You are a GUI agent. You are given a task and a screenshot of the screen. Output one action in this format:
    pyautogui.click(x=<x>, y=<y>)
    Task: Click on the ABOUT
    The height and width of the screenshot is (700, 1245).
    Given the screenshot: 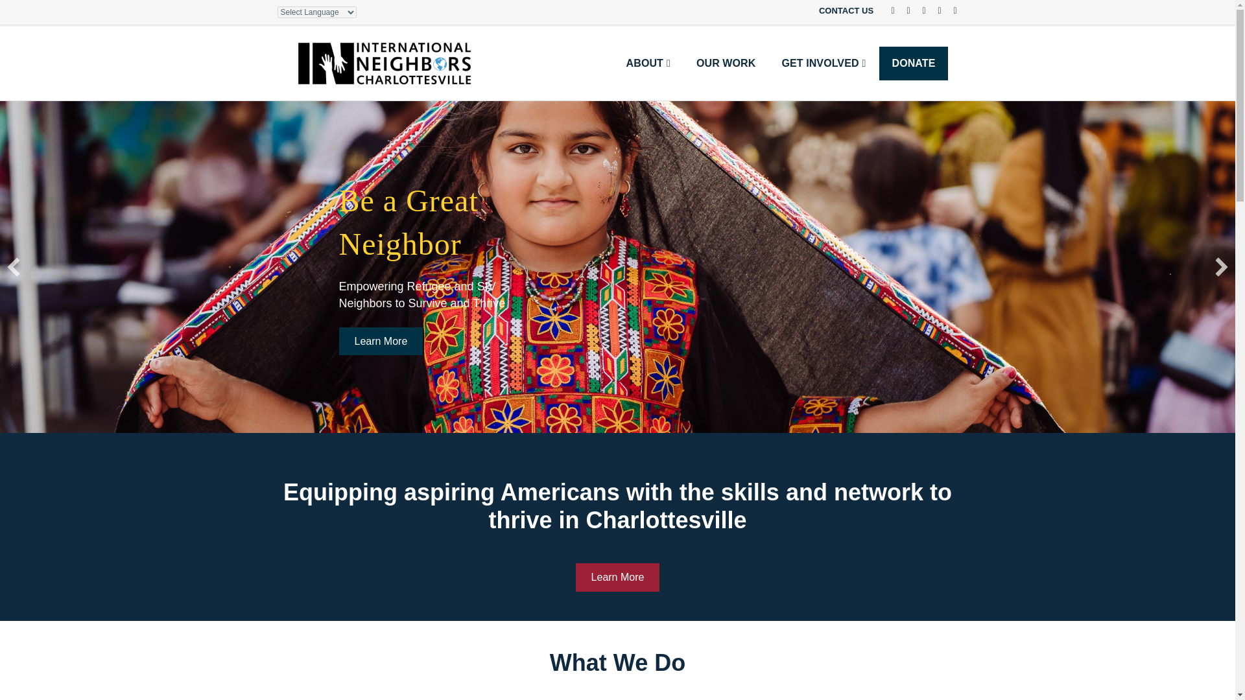 What is the action you would take?
    pyautogui.click(x=648, y=64)
    